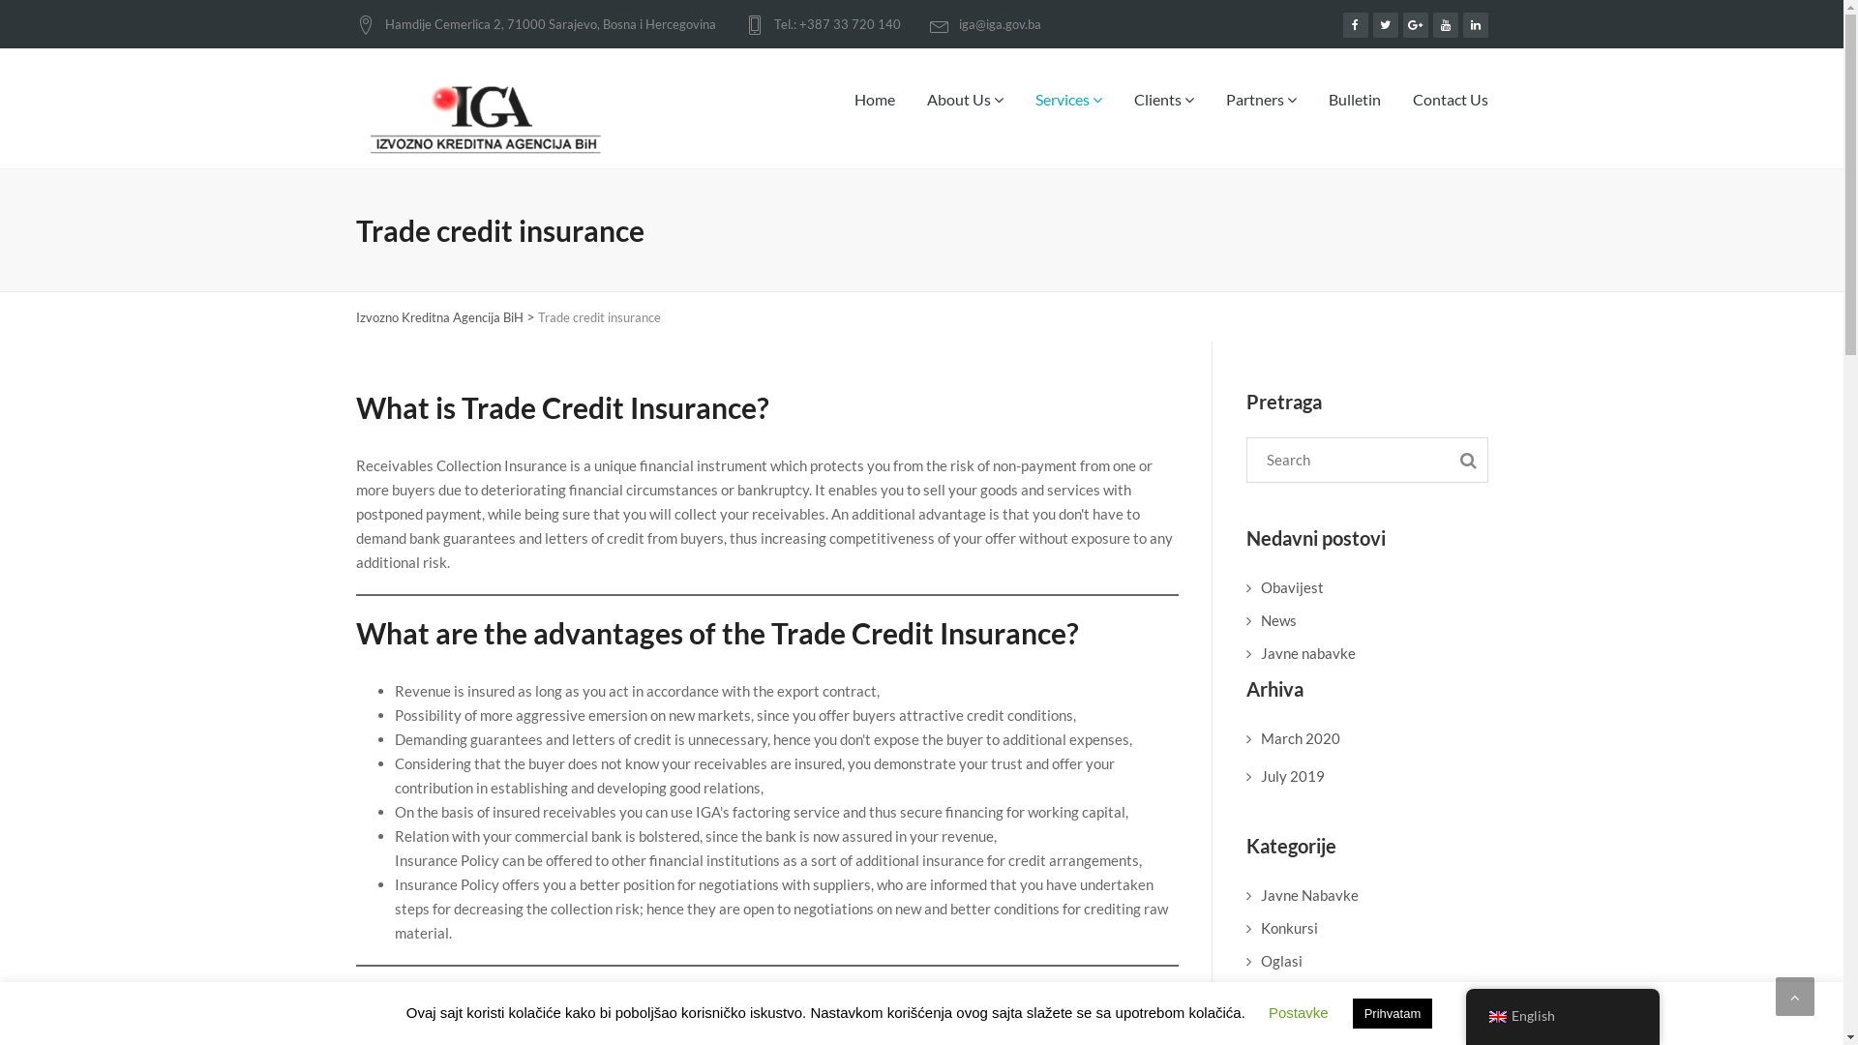 This screenshot has width=1858, height=1045. Describe the element at coordinates (1281, 961) in the screenshot. I see `Oglasi` at that location.